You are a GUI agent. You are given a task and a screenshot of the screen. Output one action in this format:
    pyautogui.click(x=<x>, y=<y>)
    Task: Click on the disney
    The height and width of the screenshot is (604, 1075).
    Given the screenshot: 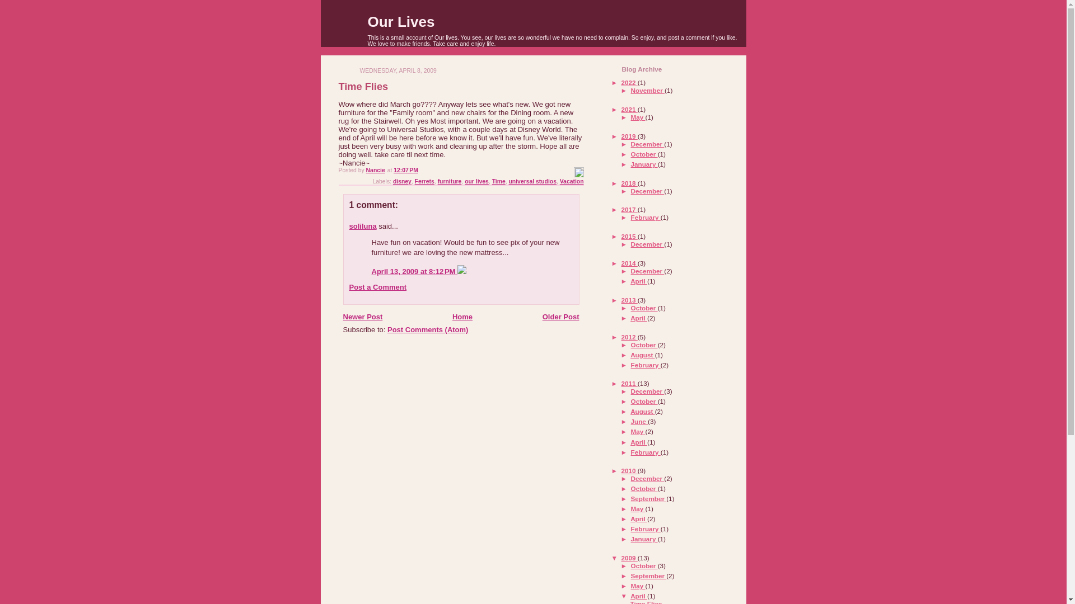 What is the action you would take?
    pyautogui.click(x=402, y=181)
    